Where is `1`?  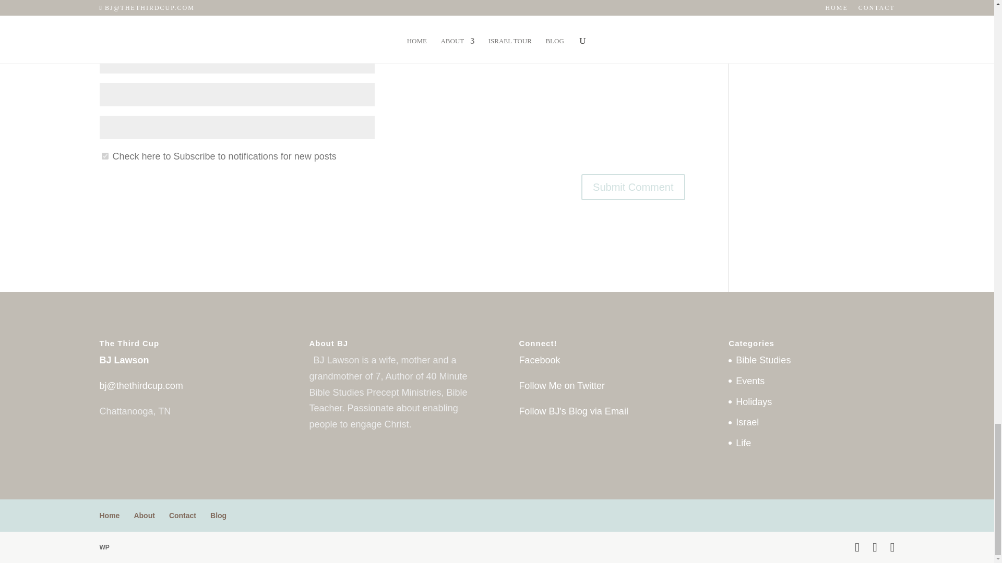 1 is located at coordinates (104, 155).